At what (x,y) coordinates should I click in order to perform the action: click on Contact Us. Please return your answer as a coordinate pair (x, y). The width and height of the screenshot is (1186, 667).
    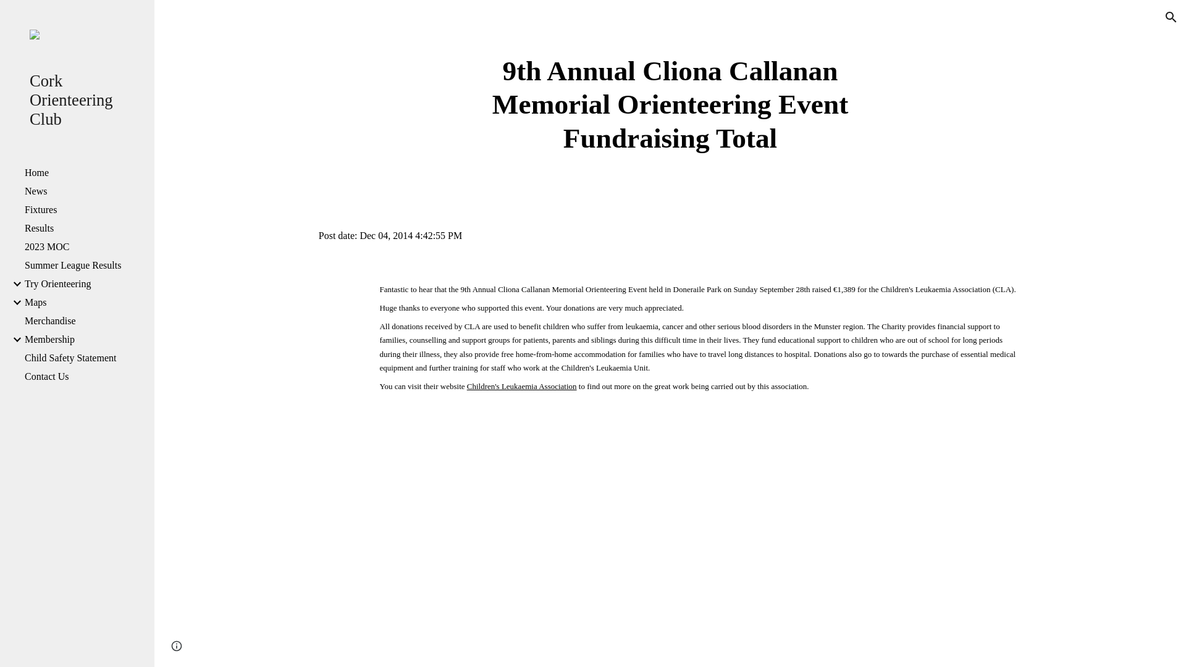
    Looking at the image, I should click on (85, 376).